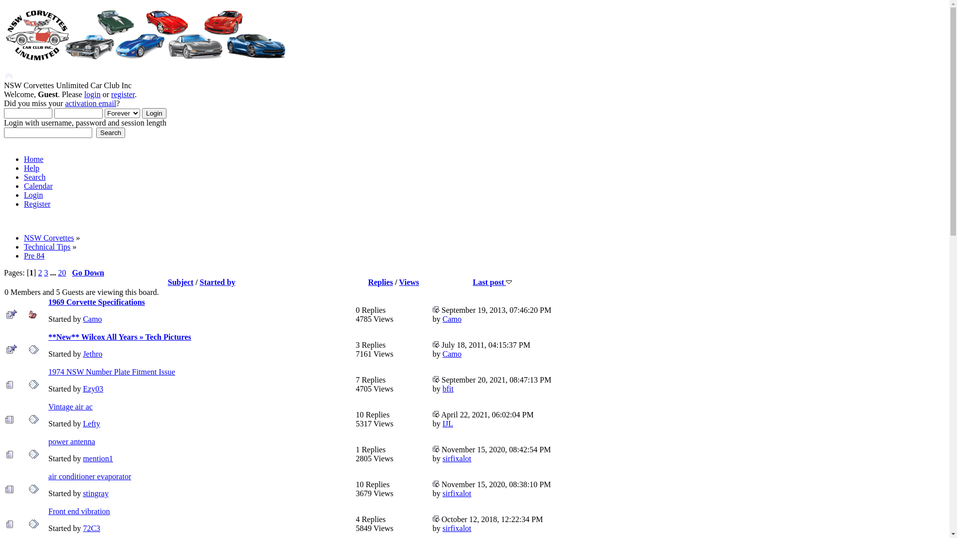  What do you see at coordinates (155, 114) in the screenshot?
I see `Login` at bounding box center [155, 114].